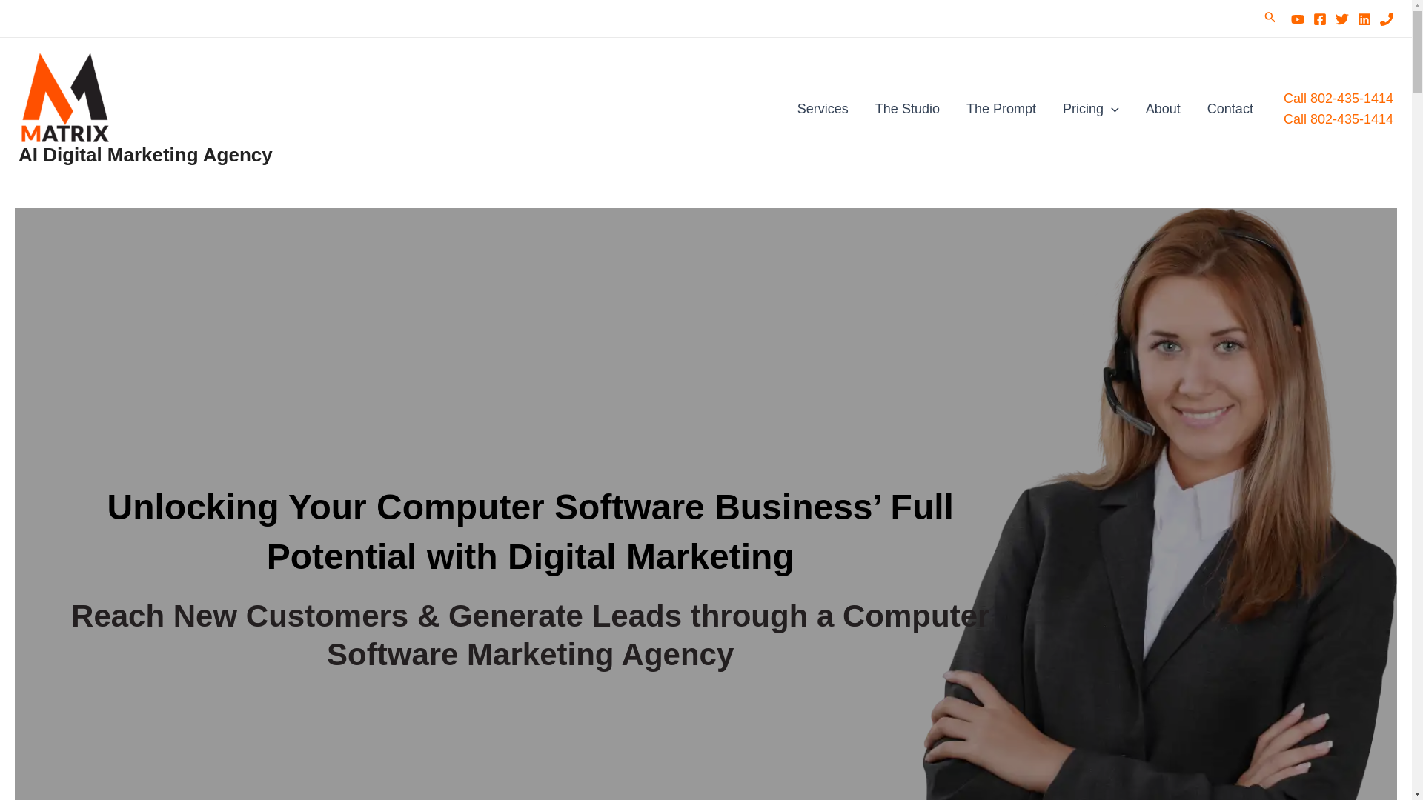 The image size is (1423, 800). Describe the element at coordinates (1230, 108) in the screenshot. I see `Contact` at that location.